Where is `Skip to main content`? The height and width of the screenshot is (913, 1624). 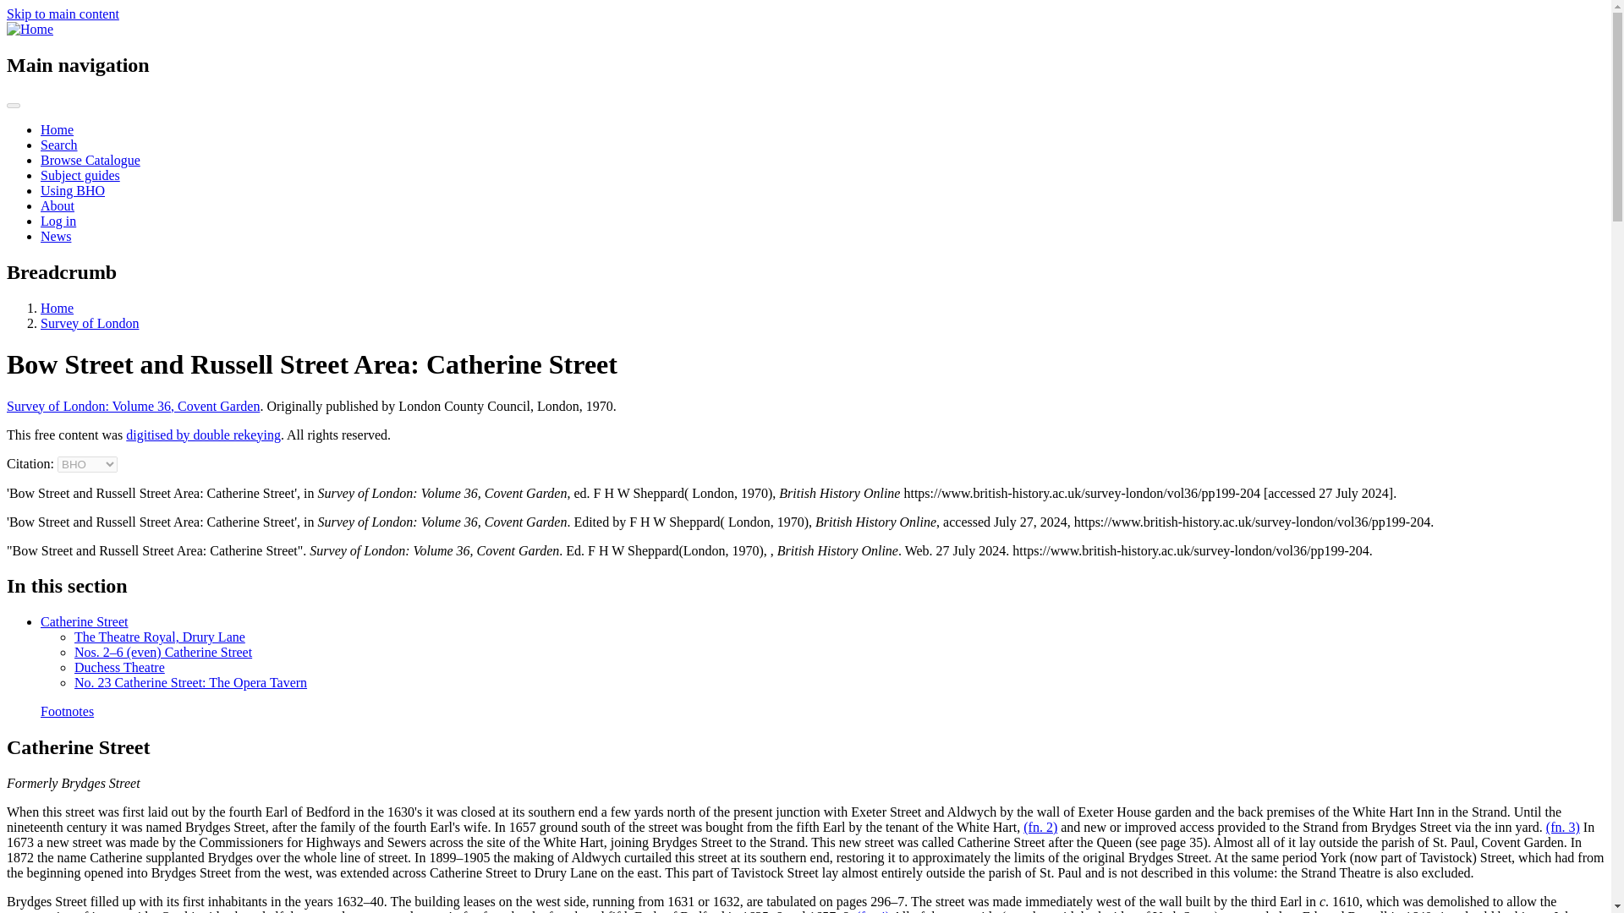
Skip to main content is located at coordinates (63, 14).